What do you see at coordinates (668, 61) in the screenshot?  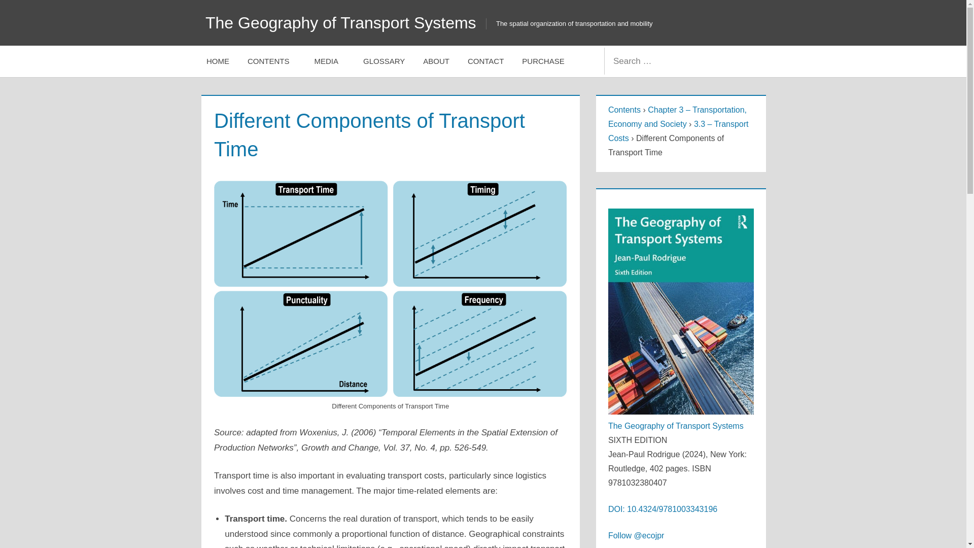 I see `Search for:` at bounding box center [668, 61].